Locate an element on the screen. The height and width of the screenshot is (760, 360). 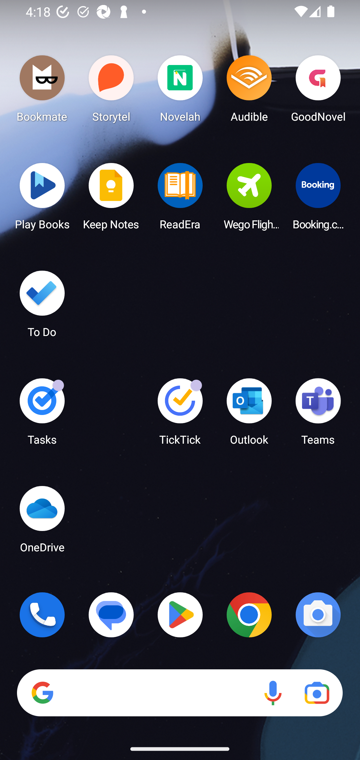
Outlook is located at coordinates (249, 415).